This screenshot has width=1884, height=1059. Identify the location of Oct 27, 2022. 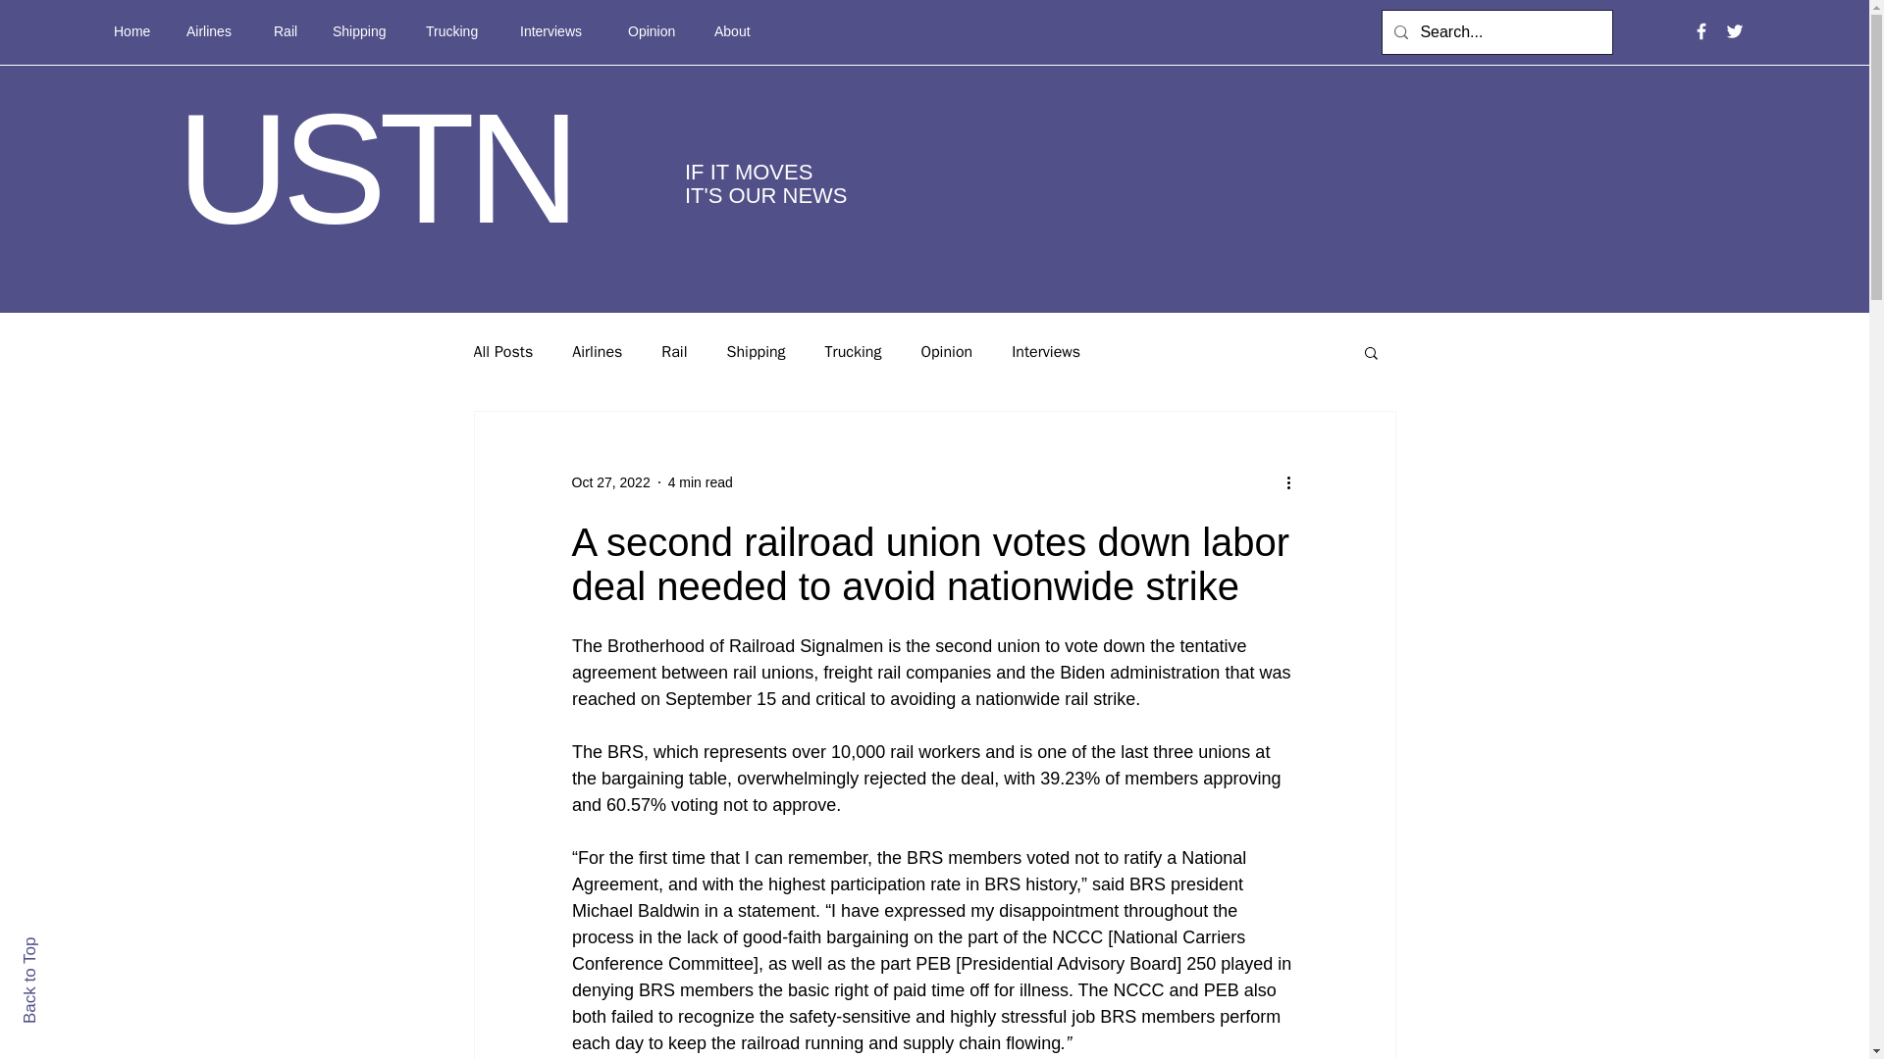
(610, 482).